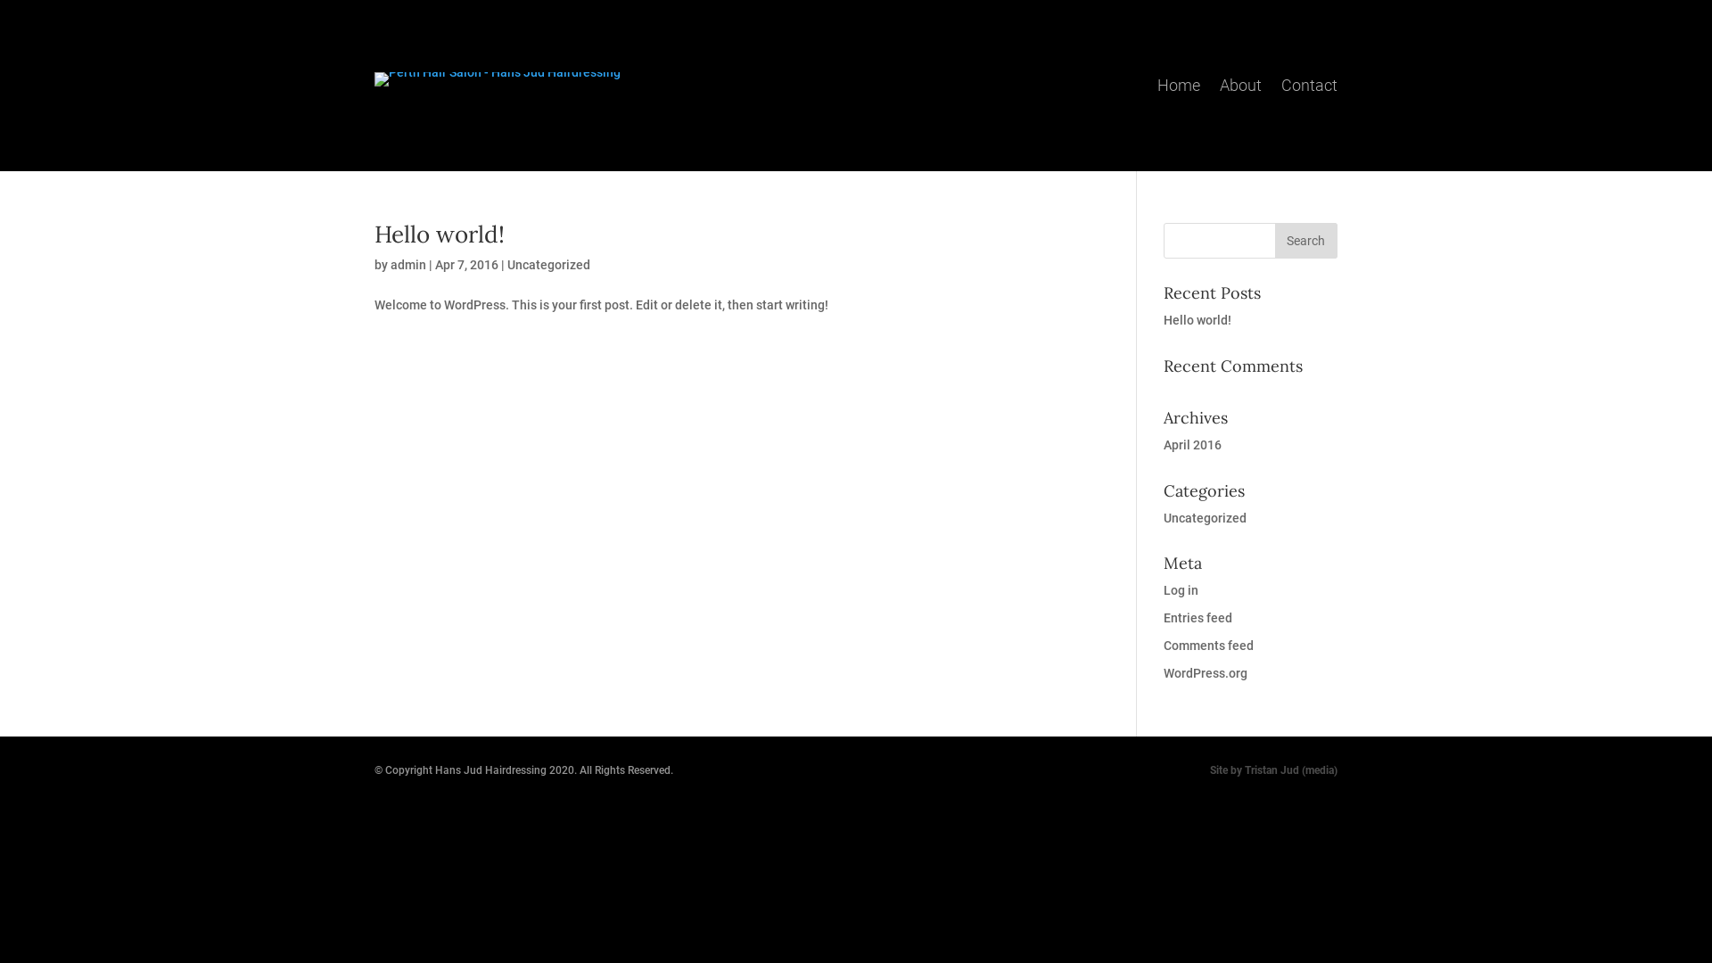 The height and width of the screenshot is (963, 1712). What do you see at coordinates (1273, 770) in the screenshot?
I see `Site by Tristan Jud (media)` at bounding box center [1273, 770].